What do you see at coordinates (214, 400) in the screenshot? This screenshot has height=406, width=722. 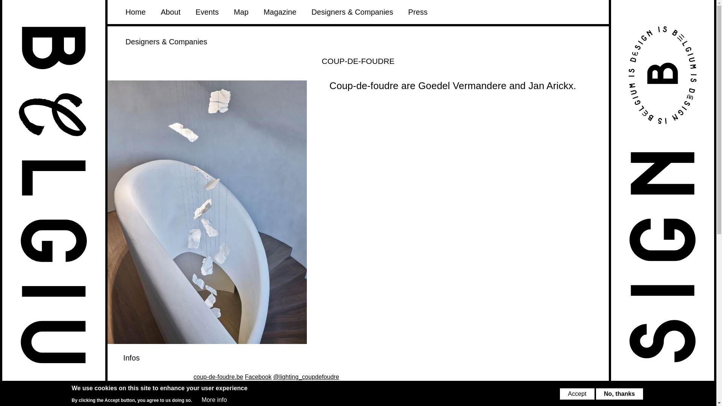 I see `More info` at bounding box center [214, 400].